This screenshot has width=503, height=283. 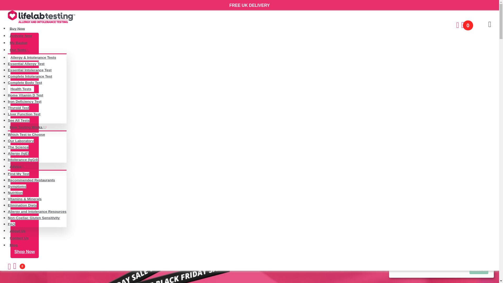 I want to click on Activate Now, so click(x=21, y=36).